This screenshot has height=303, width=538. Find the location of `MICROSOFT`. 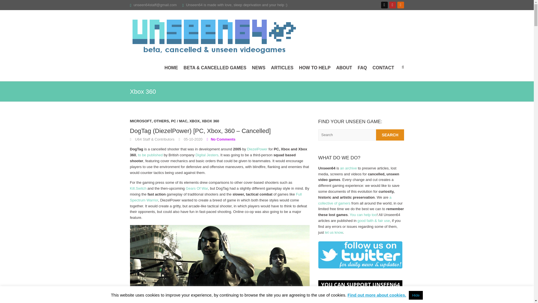

MICROSOFT is located at coordinates (141, 123).